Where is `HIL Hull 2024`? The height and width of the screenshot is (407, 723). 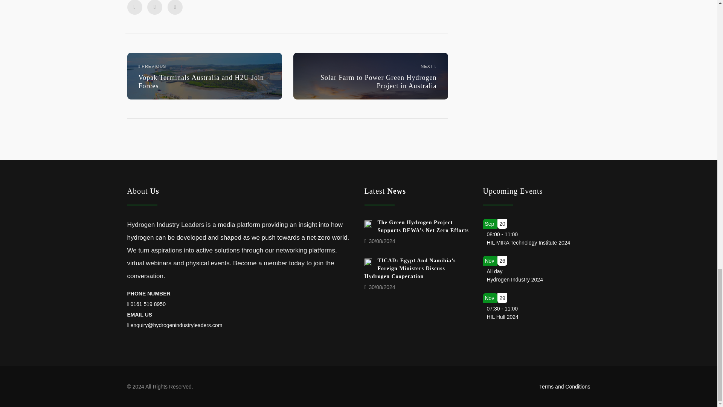
HIL Hull 2024 is located at coordinates (370, 76).